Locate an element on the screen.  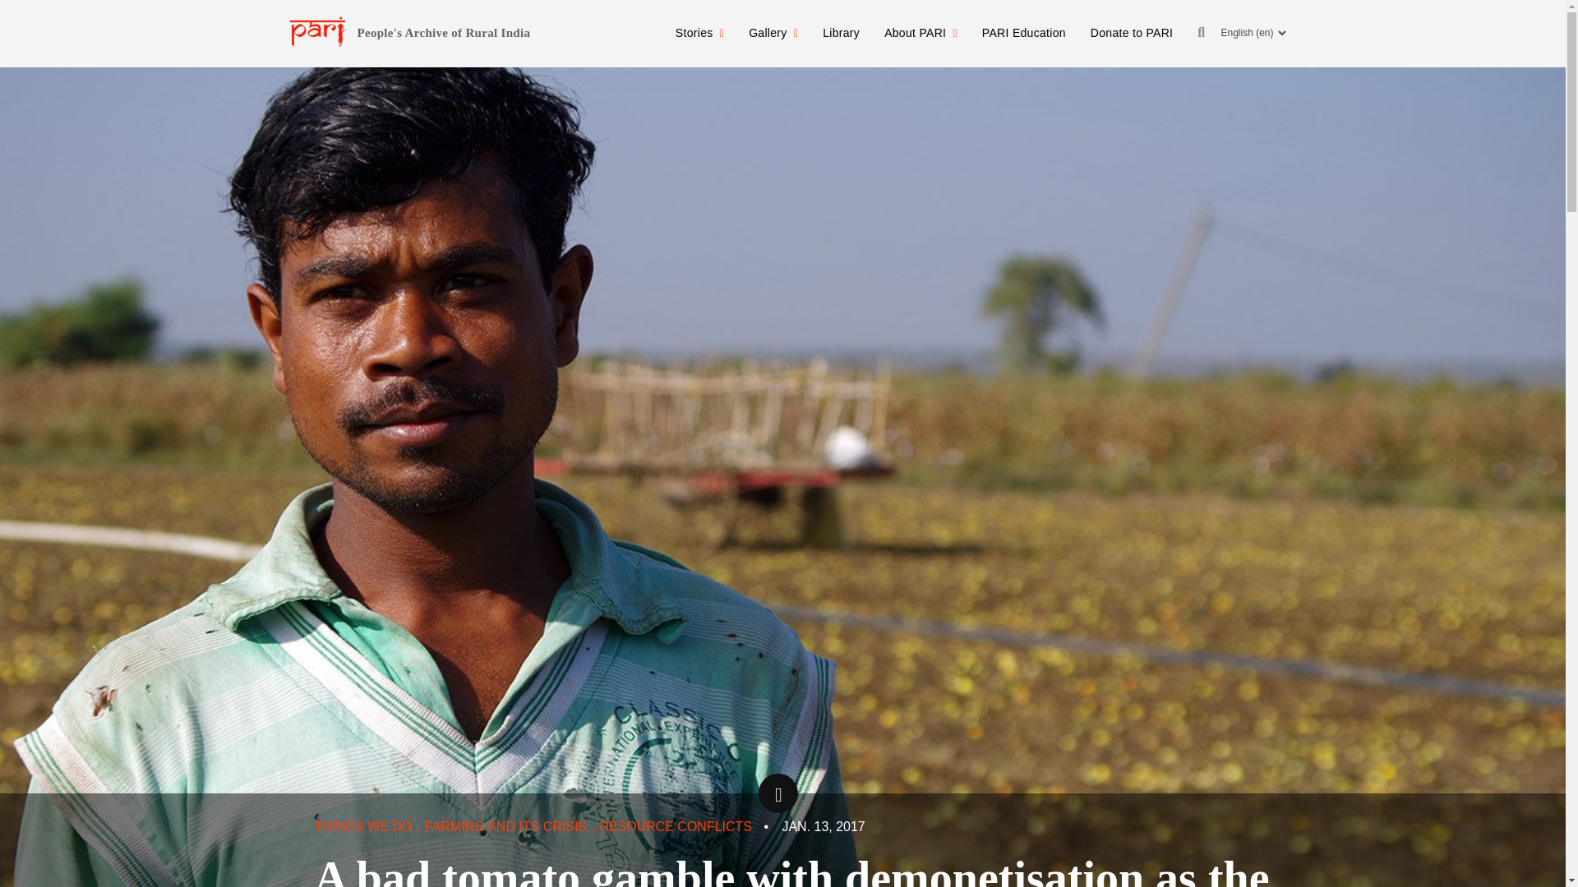
Gallery is located at coordinates (773, 33).